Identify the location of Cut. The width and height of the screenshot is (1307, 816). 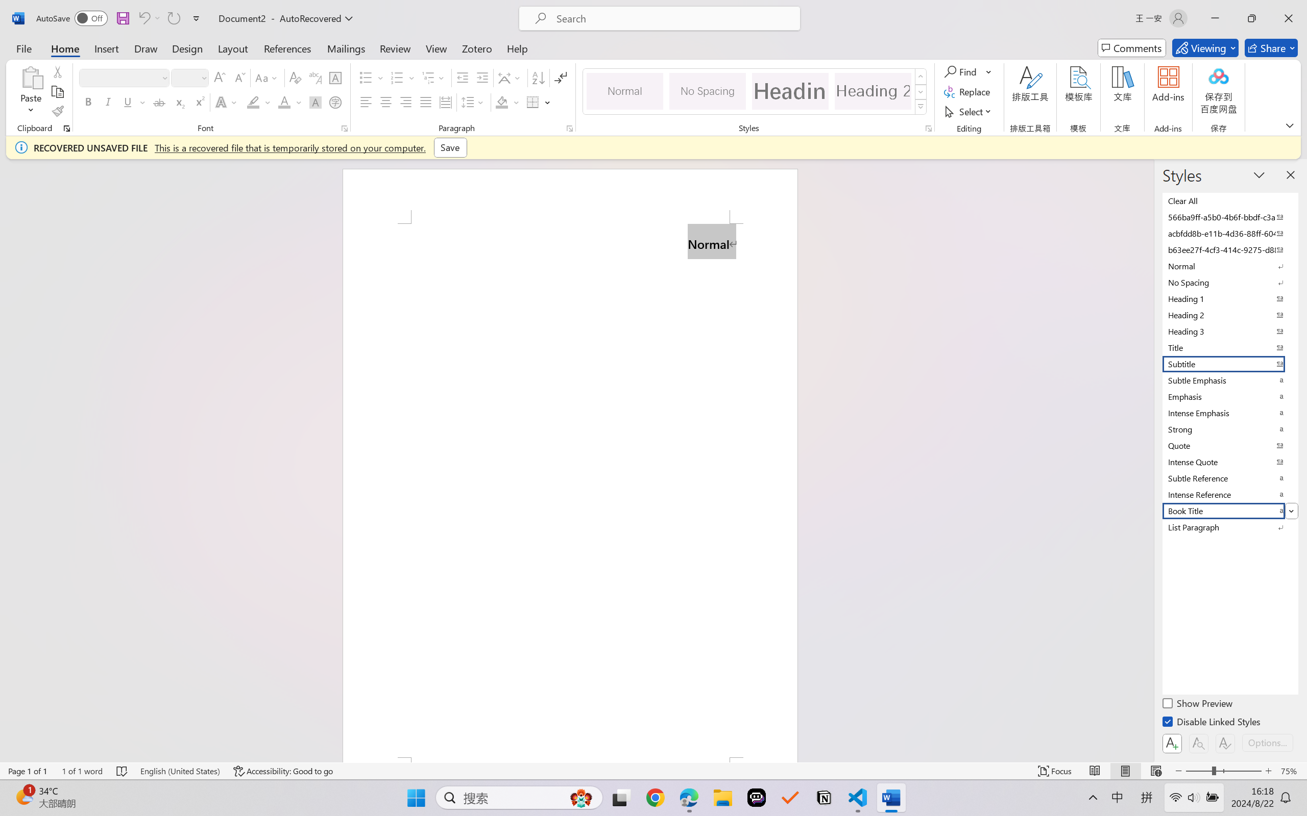
(57, 71).